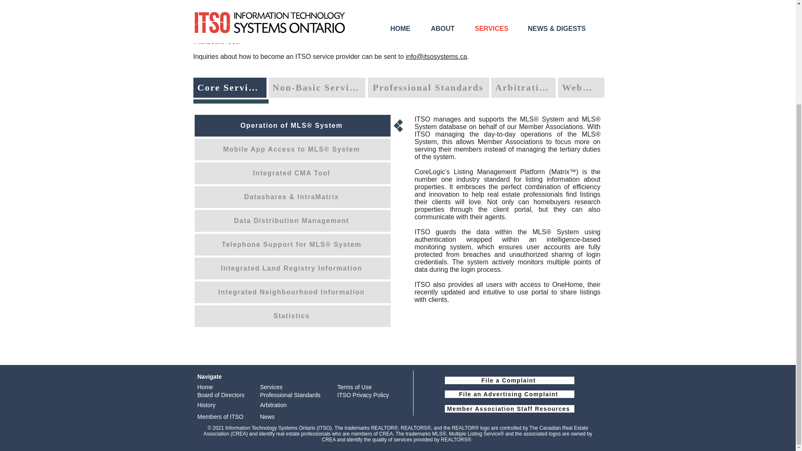 The width and height of the screenshot is (802, 451). I want to click on Statistics, so click(292, 316).